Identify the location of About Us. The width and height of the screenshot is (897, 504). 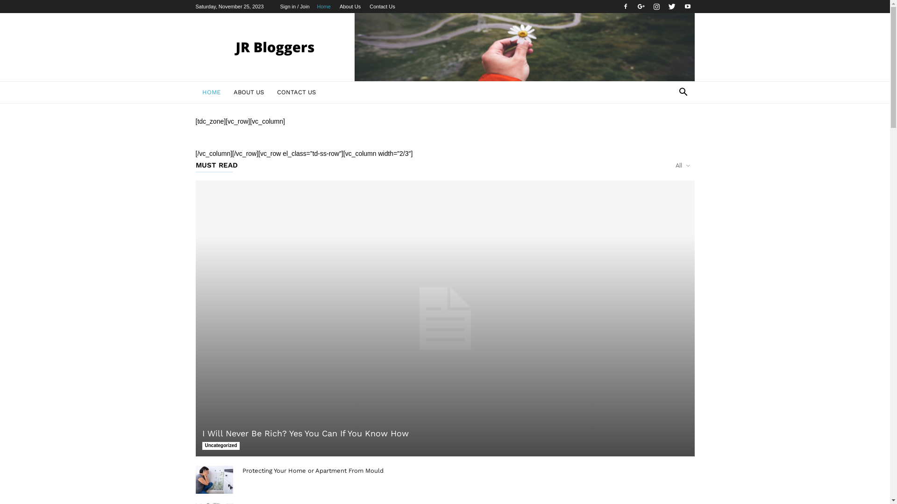
(350, 7).